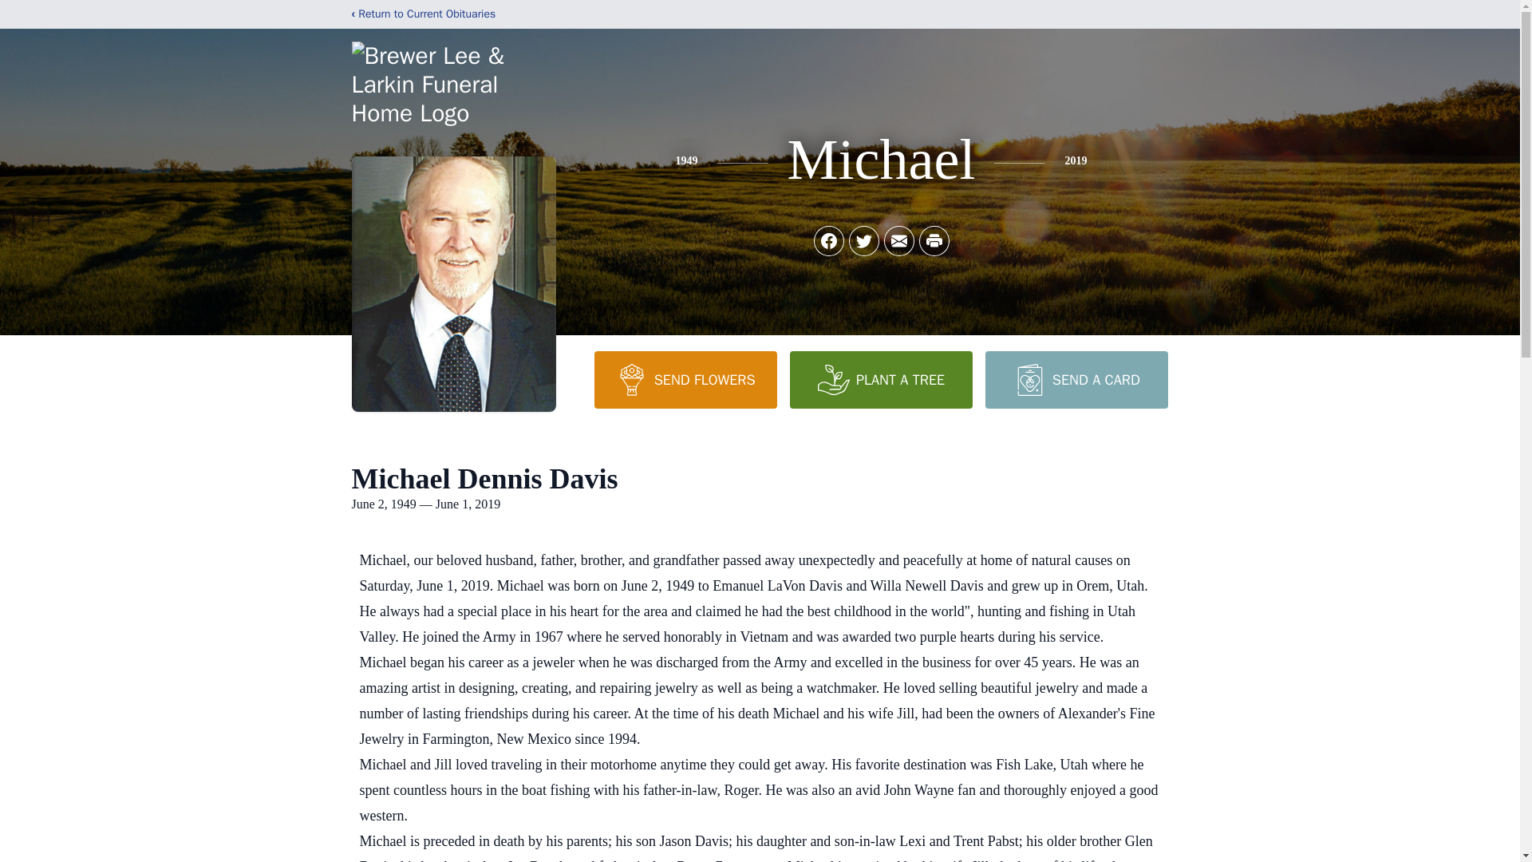 The width and height of the screenshot is (1532, 862). What do you see at coordinates (685, 379) in the screenshot?
I see `SEND FLOWERS` at bounding box center [685, 379].